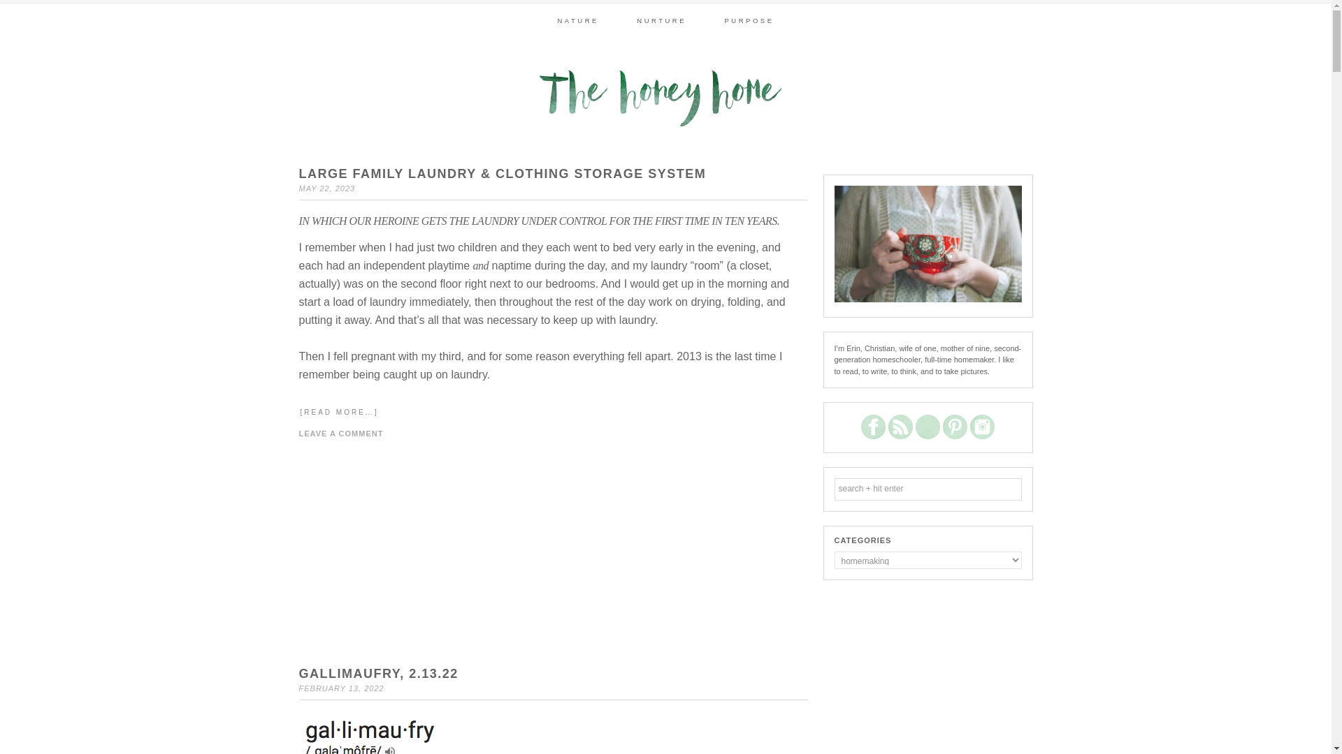 The image size is (1342, 754). I want to click on NURTURE, so click(661, 20).